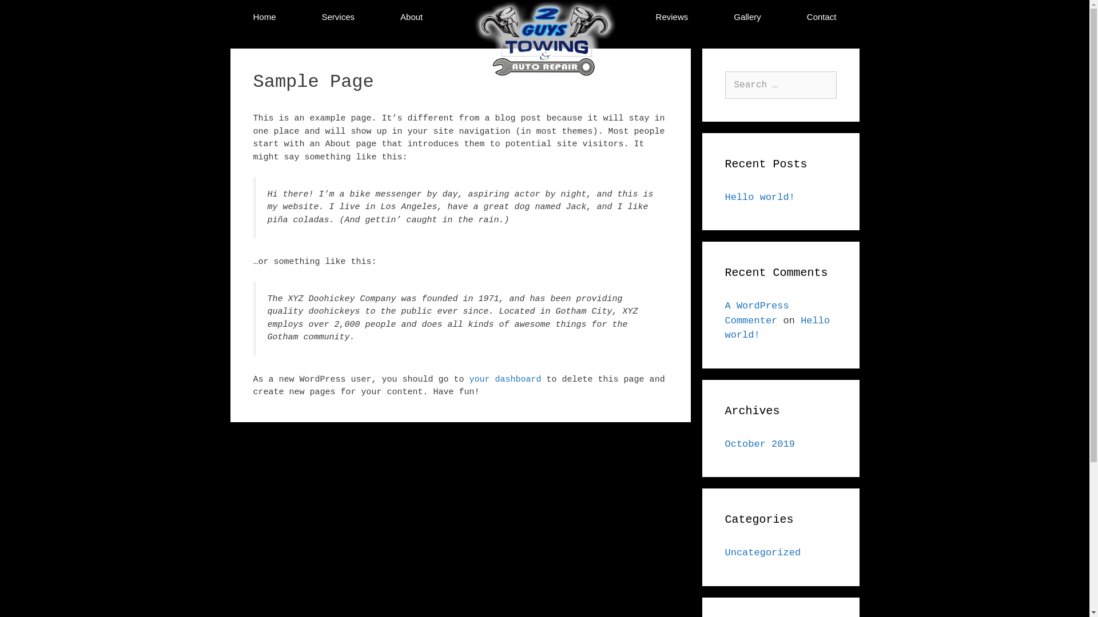  I want to click on Services, so click(339, 18).